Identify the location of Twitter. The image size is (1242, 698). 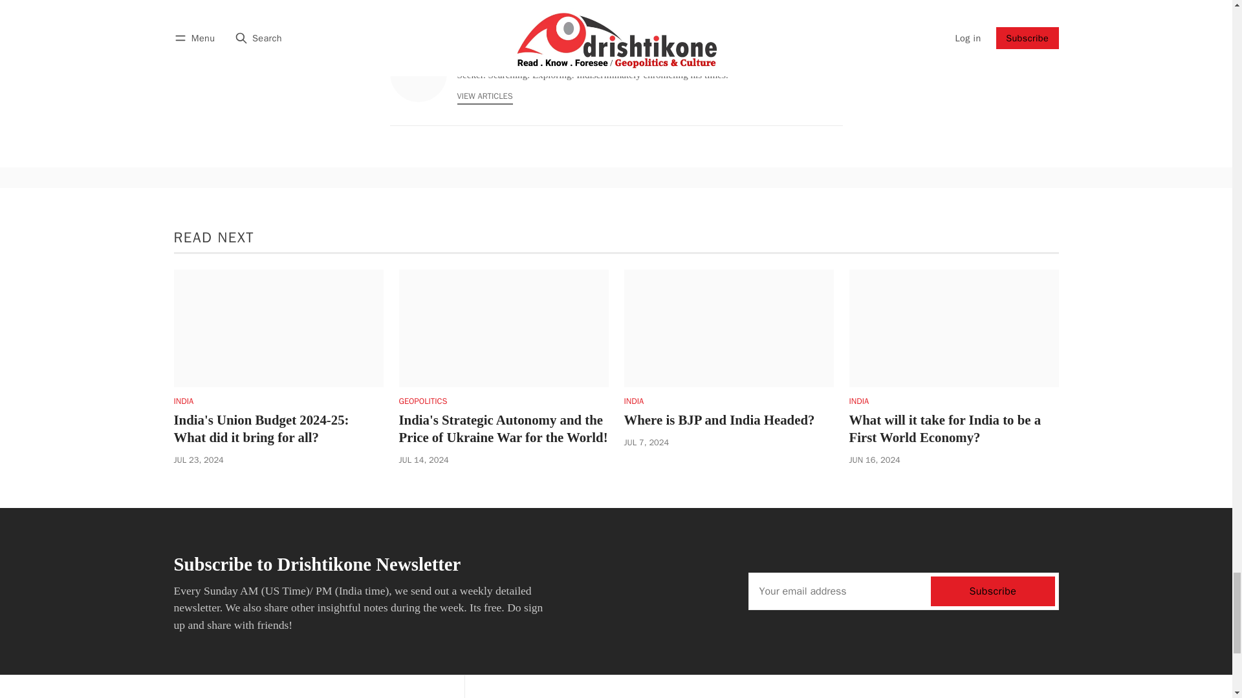
(819, 53).